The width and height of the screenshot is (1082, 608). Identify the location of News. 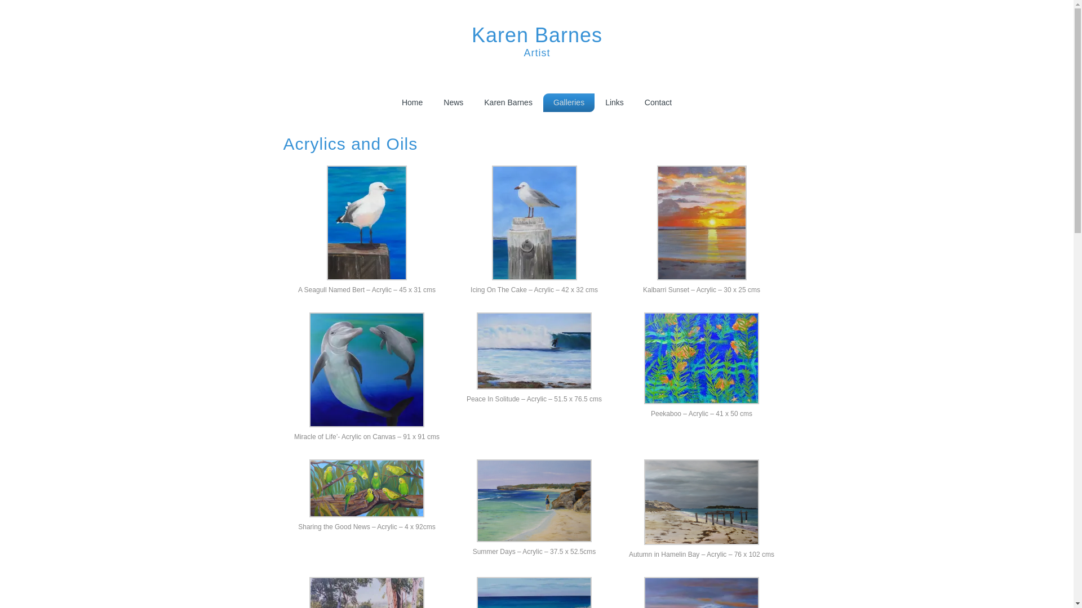
(453, 102).